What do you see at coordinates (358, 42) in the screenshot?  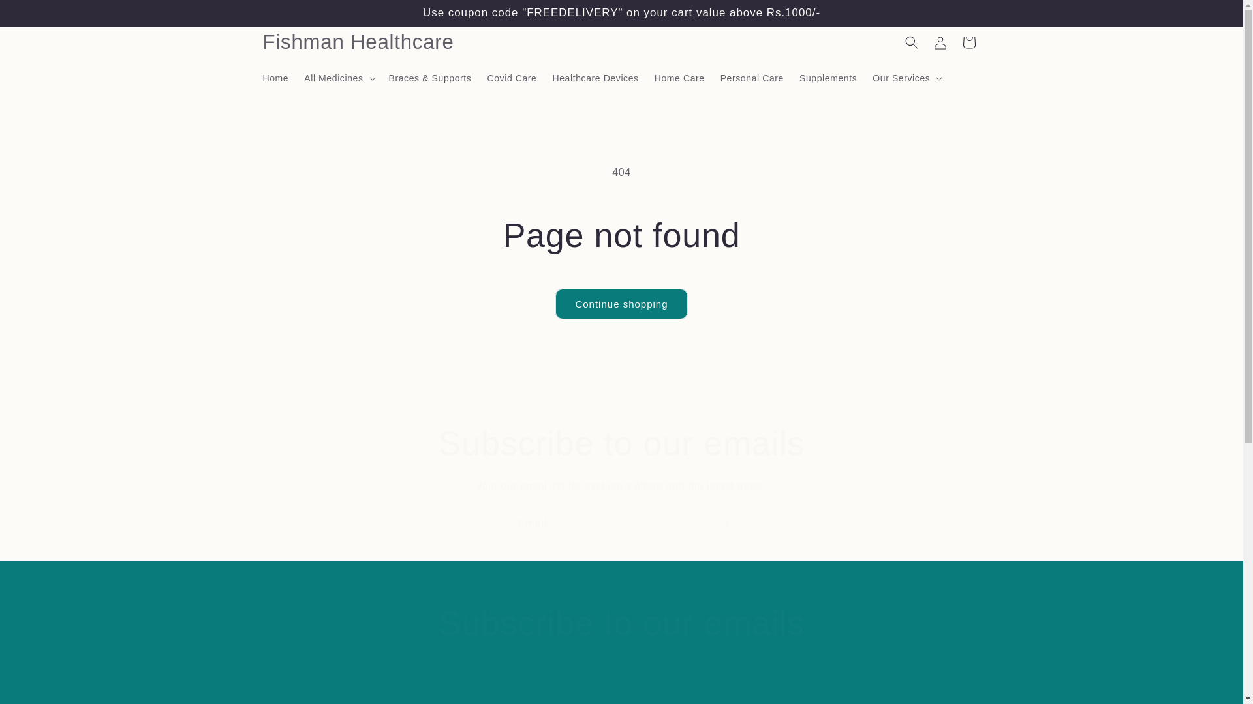 I see `Fishman Healthcare` at bounding box center [358, 42].